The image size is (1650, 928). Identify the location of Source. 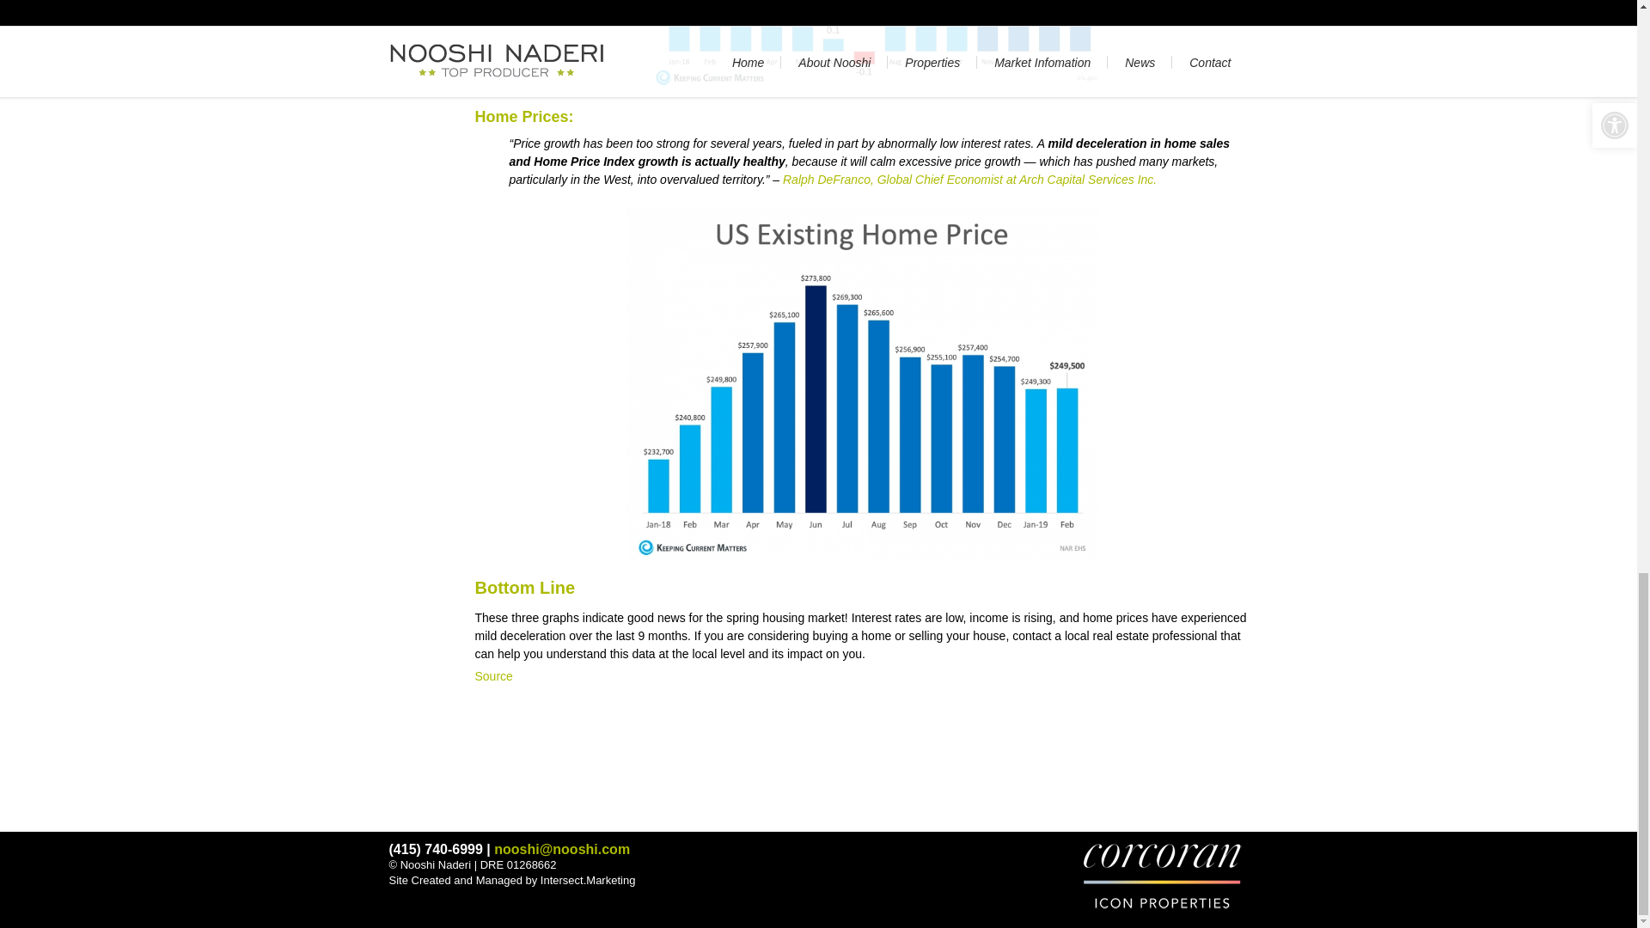
(493, 675).